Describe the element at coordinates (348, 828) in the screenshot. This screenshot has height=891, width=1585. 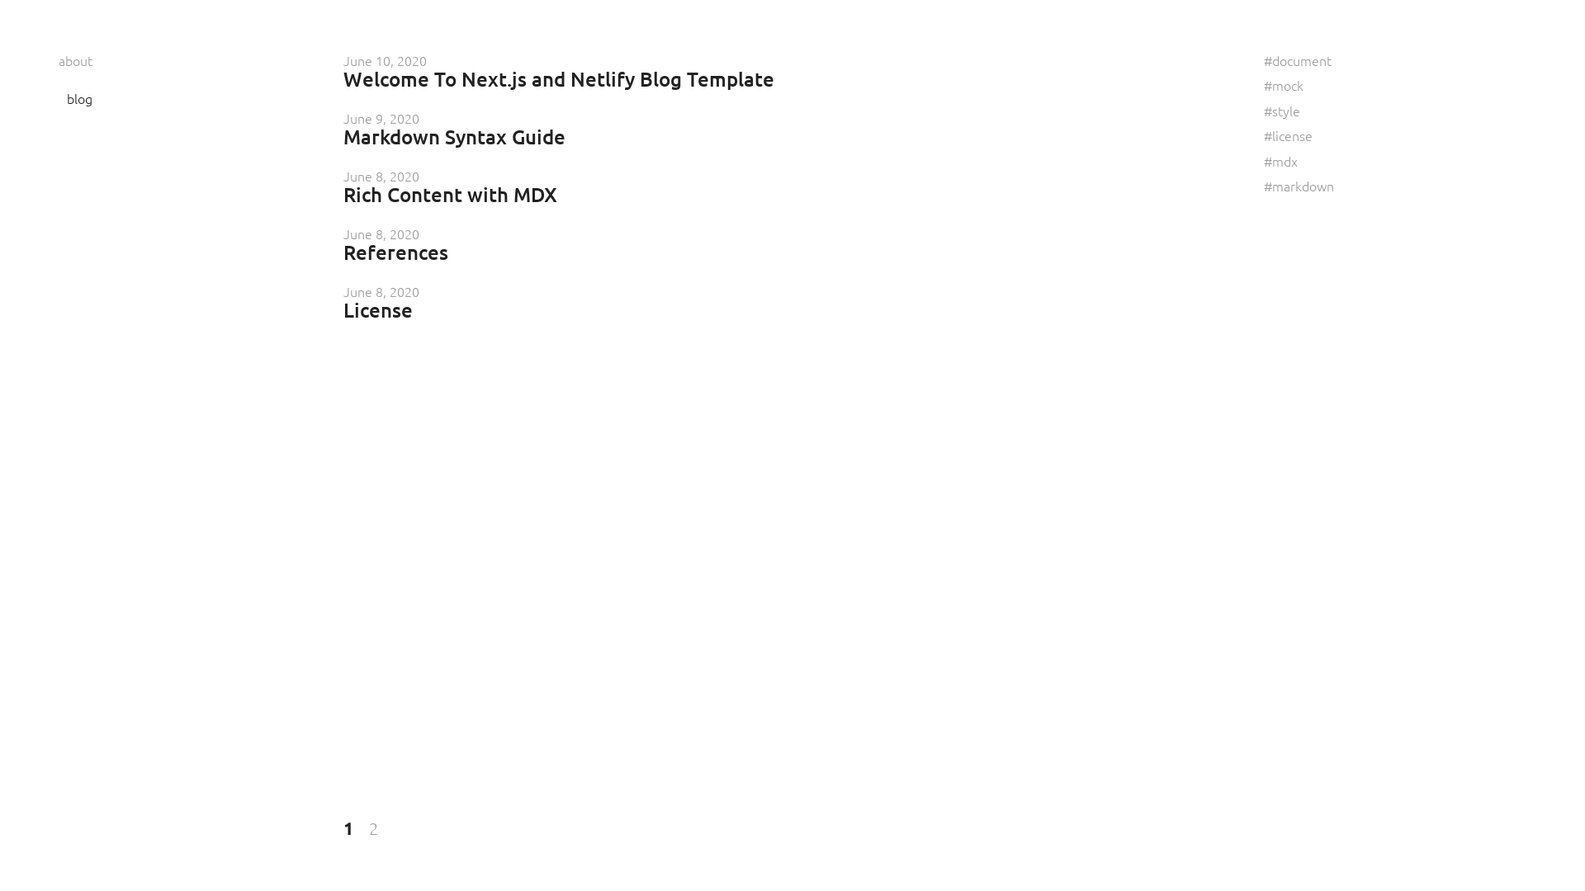
I see `1` at that location.